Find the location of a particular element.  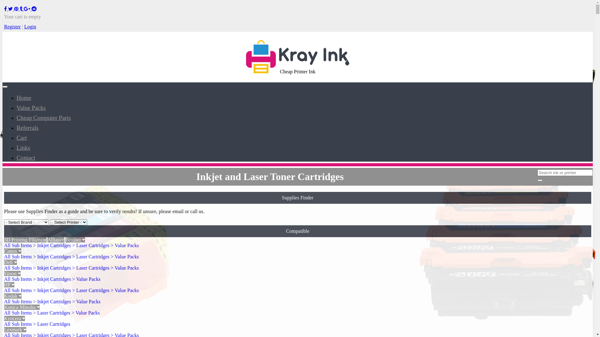

Value Packs is located at coordinates (31, 108).